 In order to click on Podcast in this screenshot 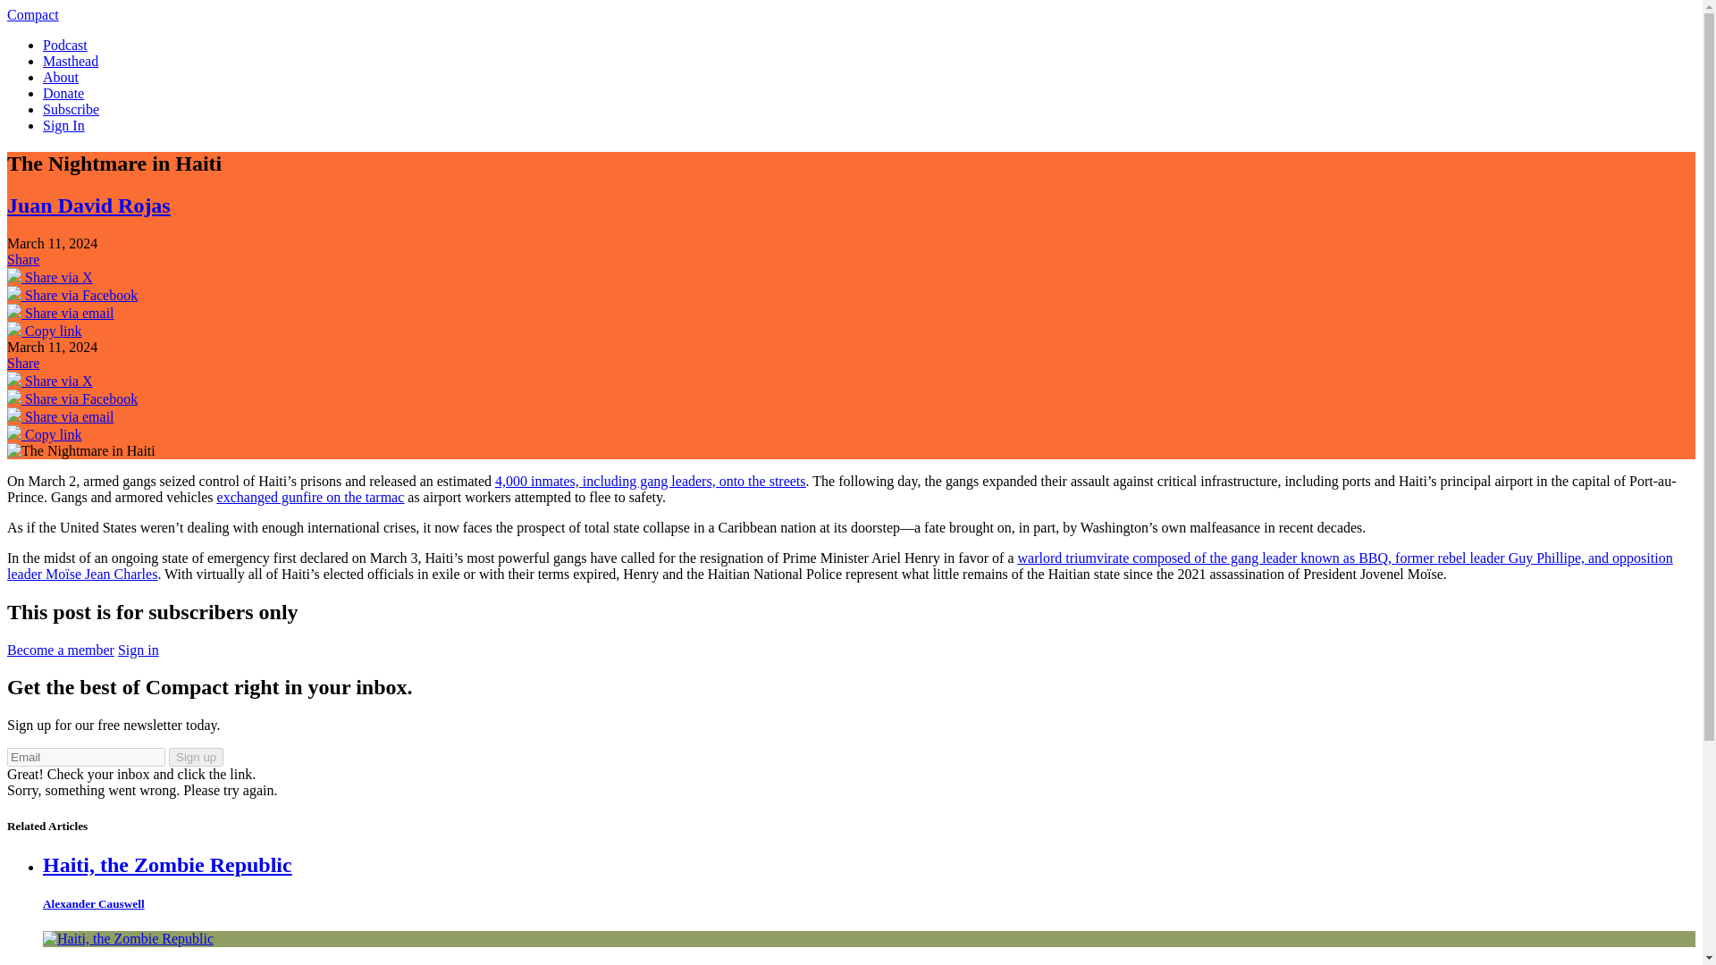, I will do `click(64, 45)`.